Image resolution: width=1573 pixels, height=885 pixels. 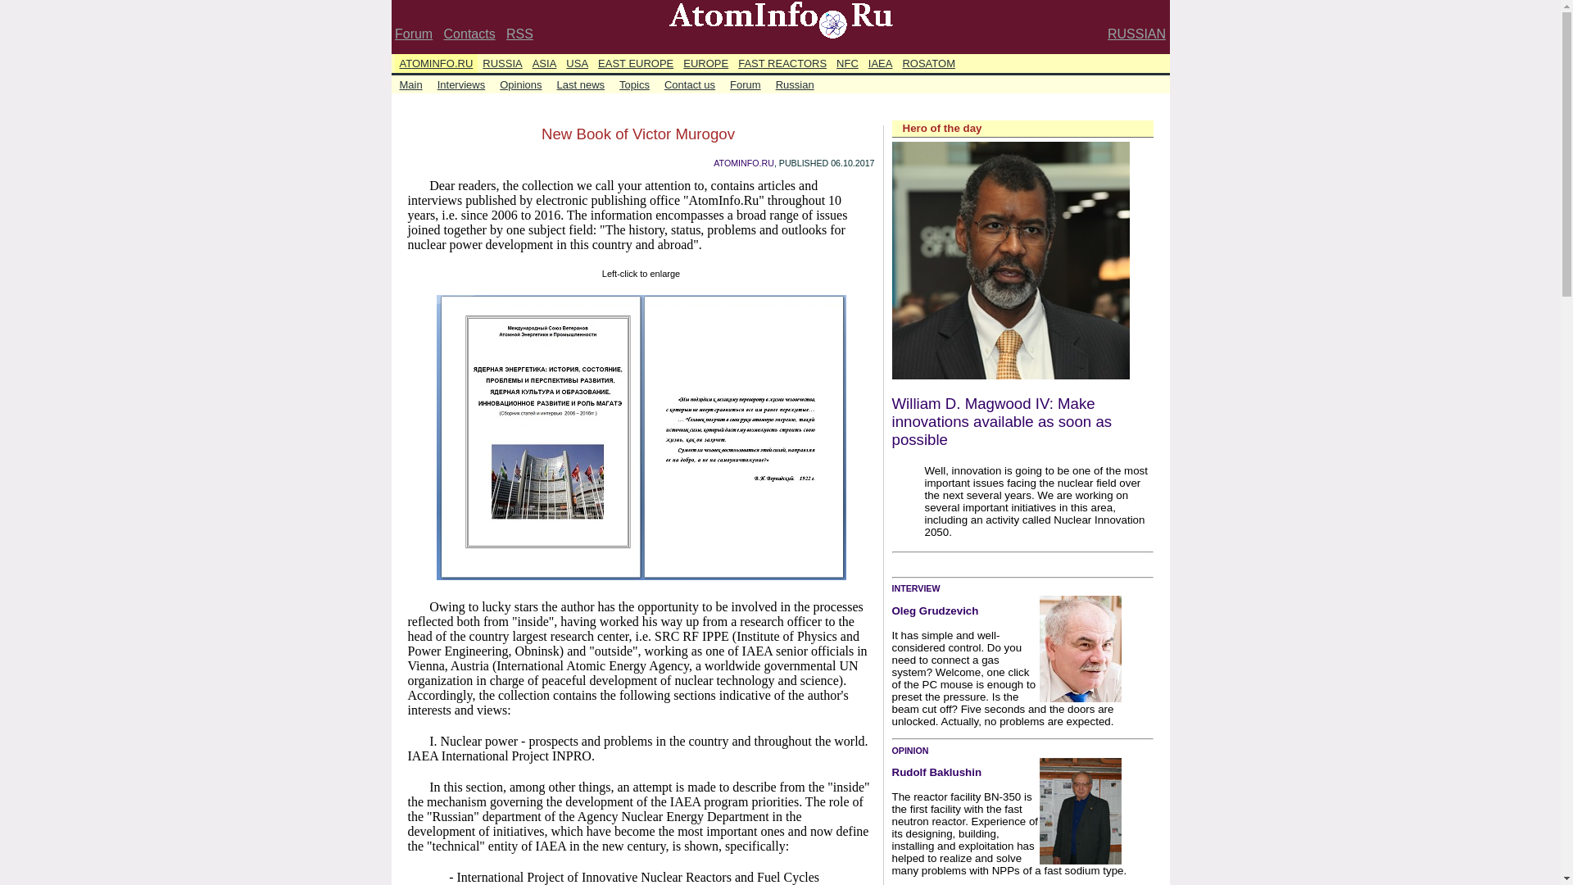 What do you see at coordinates (577, 62) in the screenshot?
I see `USA` at bounding box center [577, 62].